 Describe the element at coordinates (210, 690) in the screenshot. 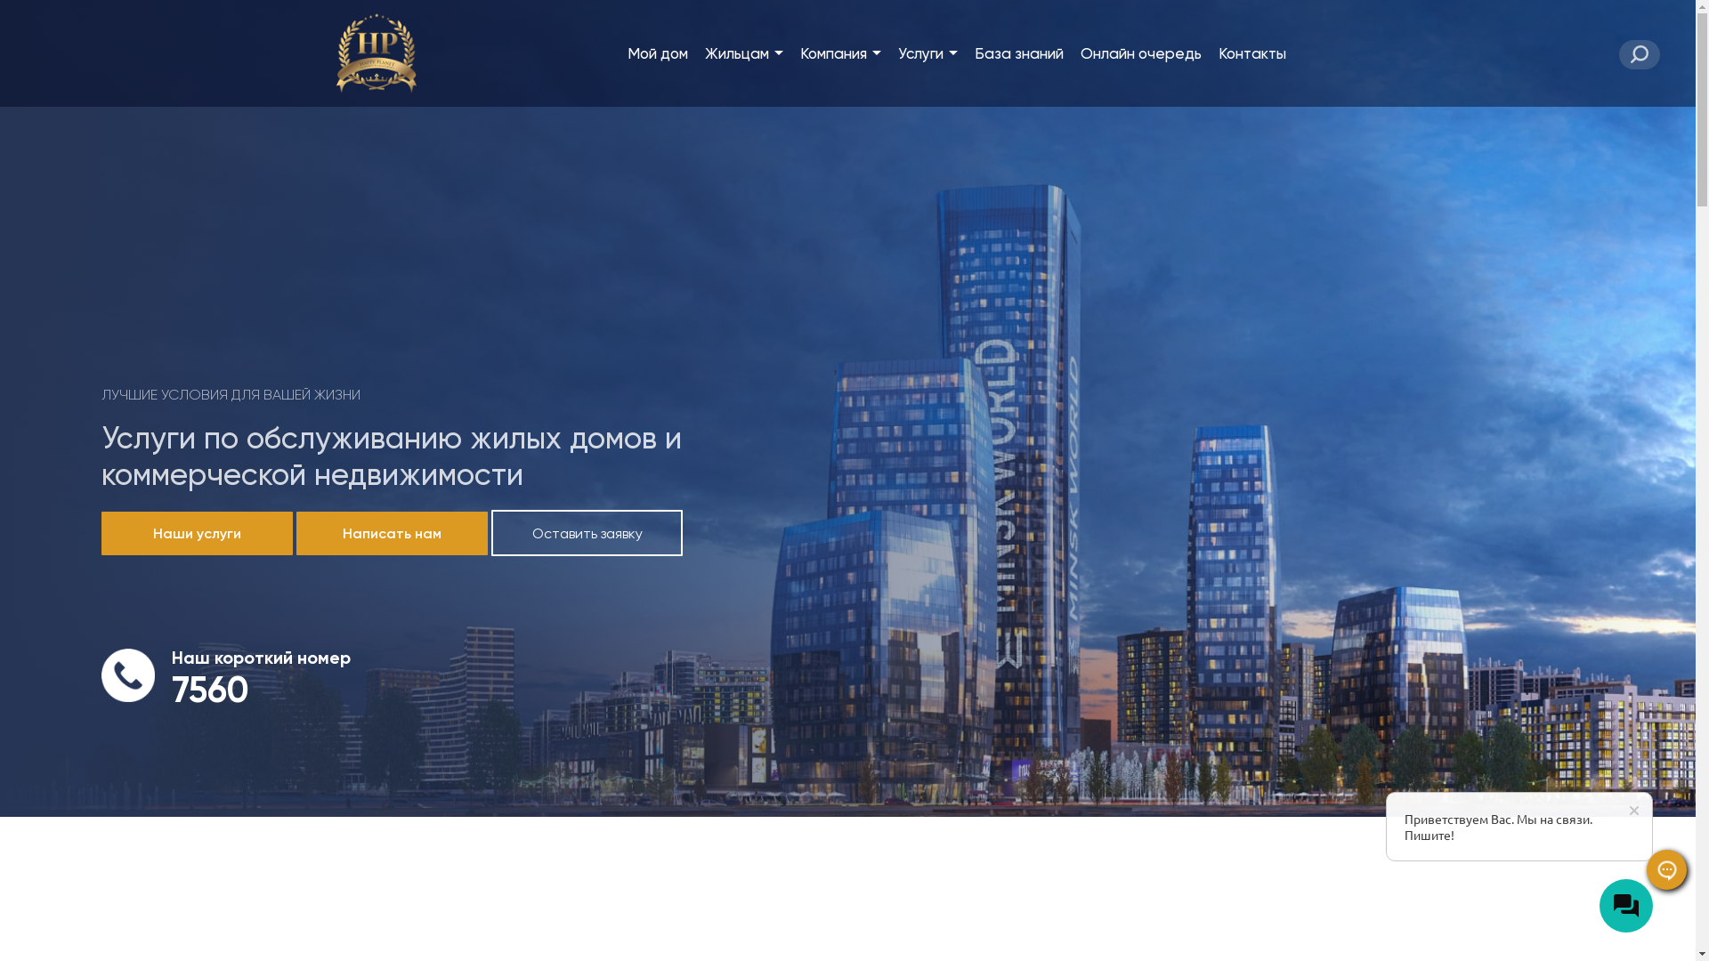

I see `7560` at that location.